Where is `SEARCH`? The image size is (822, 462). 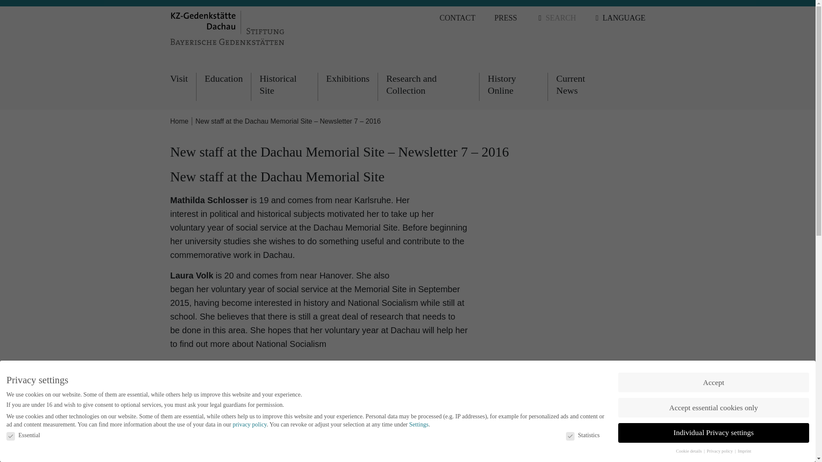 SEARCH is located at coordinates (557, 18).